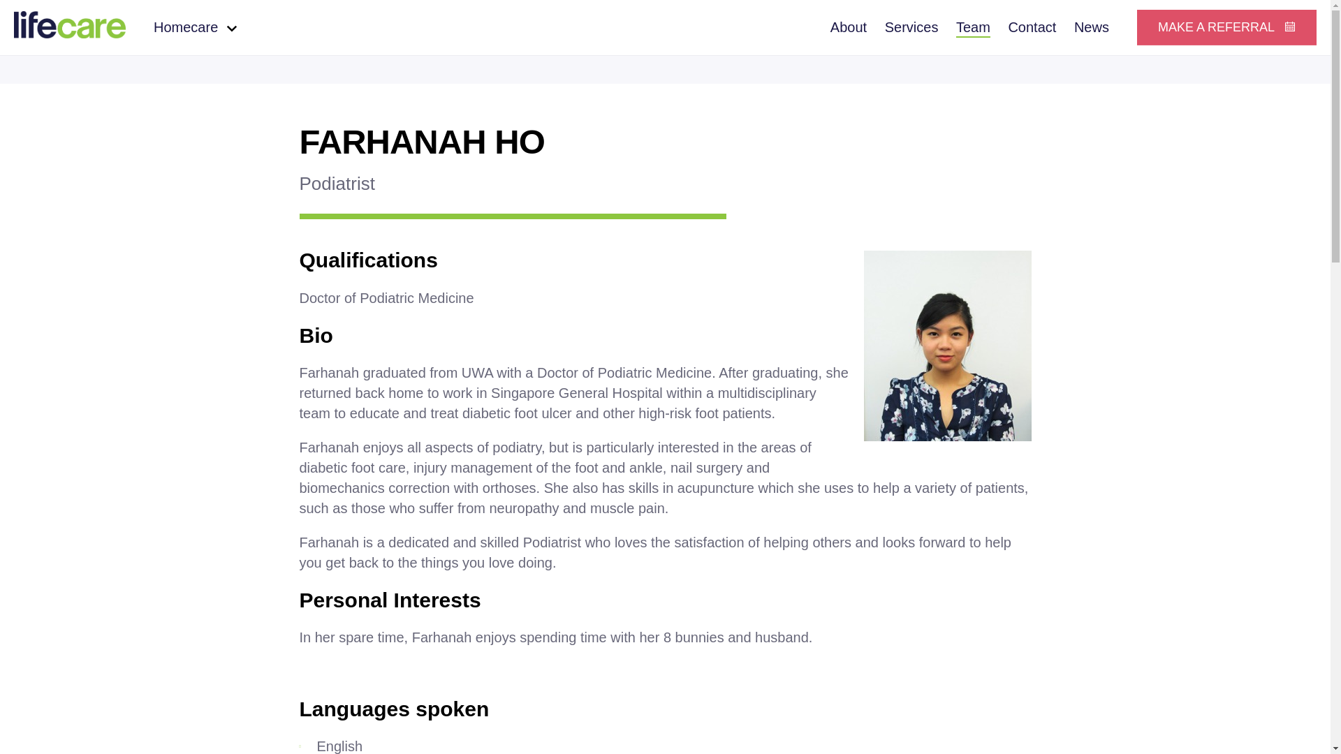 The height and width of the screenshot is (754, 1341). What do you see at coordinates (1226, 27) in the screenshot?
I see `MAKE A REFERRAL` at bounding box center [1226, 27].